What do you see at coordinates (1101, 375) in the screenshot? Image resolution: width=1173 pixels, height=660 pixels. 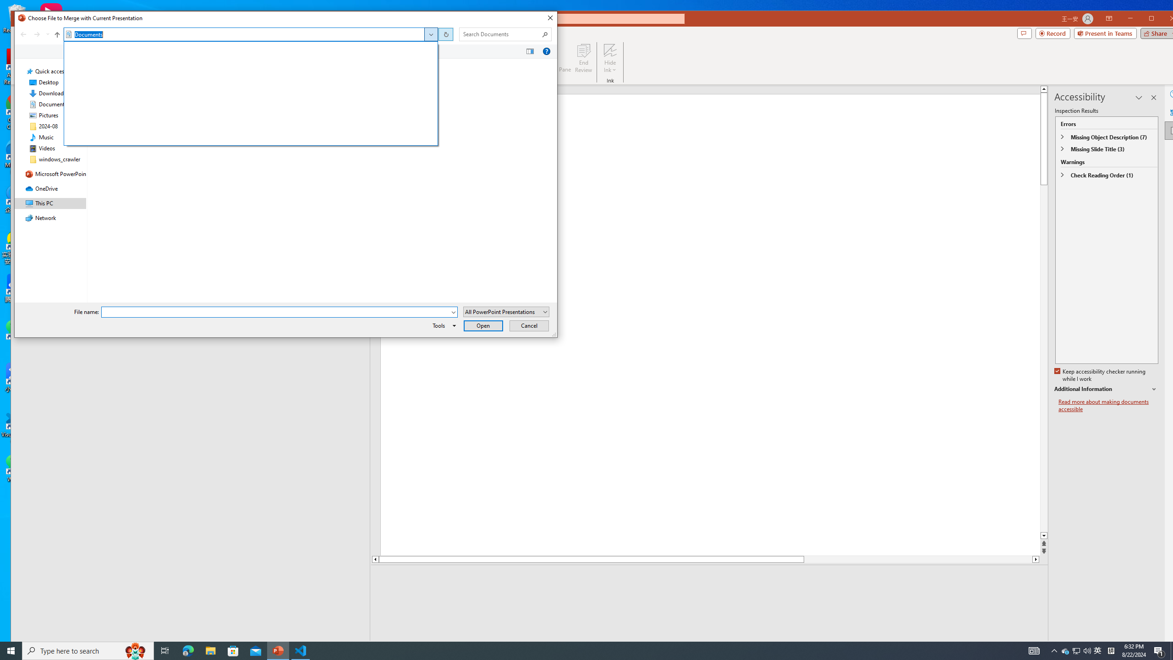 I see `Keep accessibility checker running while I work` at bounding box center [1101, 375].